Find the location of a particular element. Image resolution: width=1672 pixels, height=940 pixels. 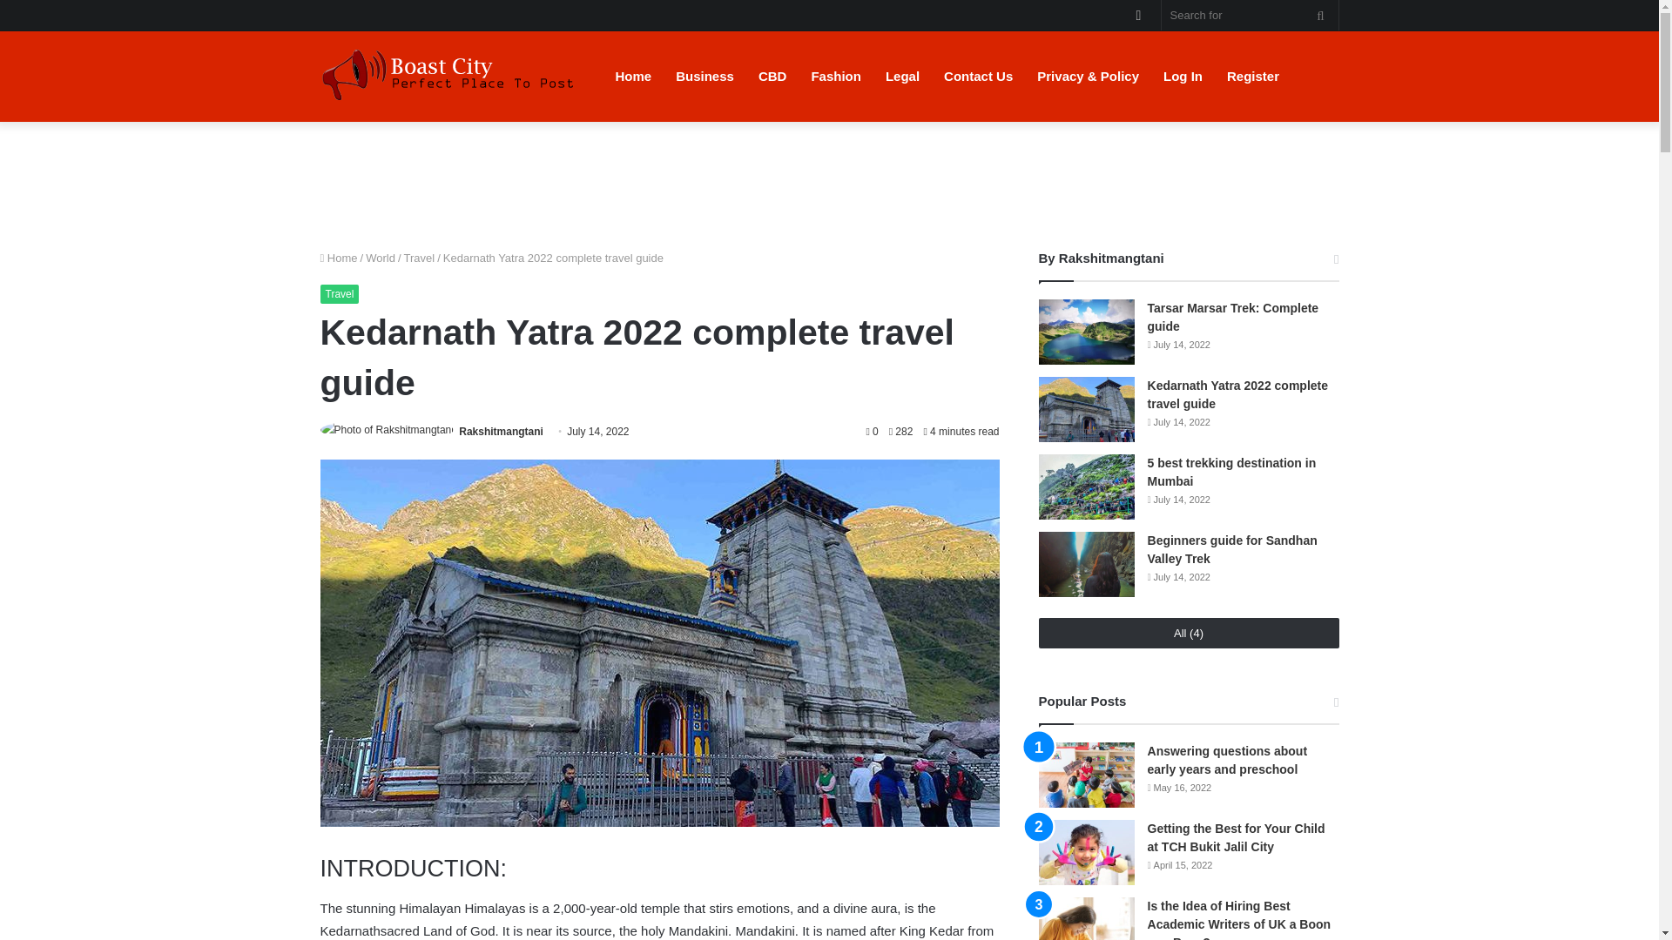

Contact Us is located at coordinates (977, 76).